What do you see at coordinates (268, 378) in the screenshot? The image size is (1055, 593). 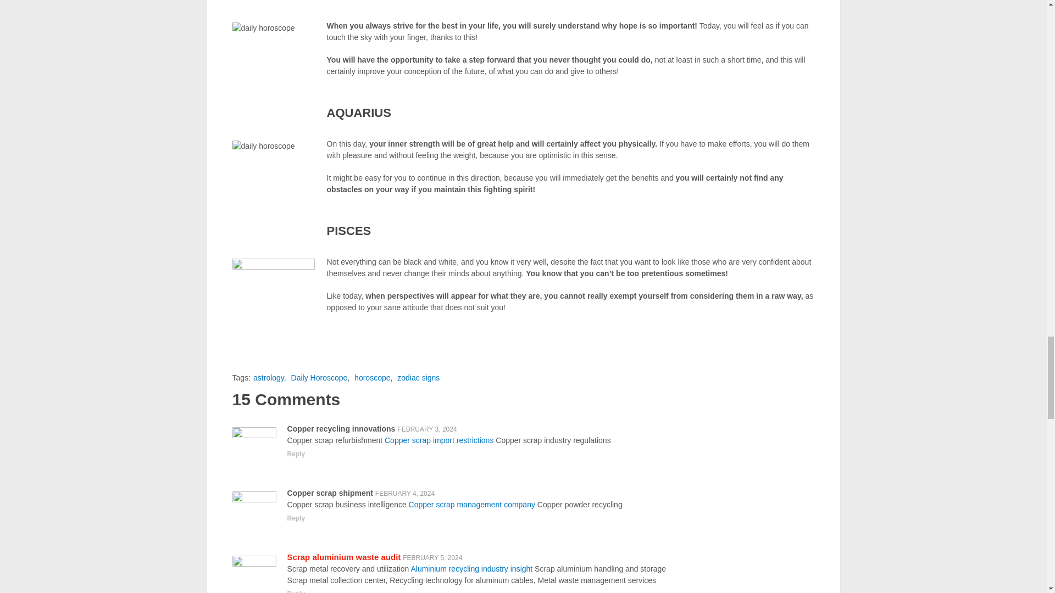 I see `astrology` at bounding box center [268, 378].